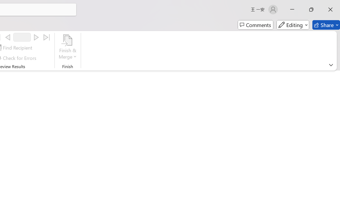  What do you see at coordinates (293, 25) in the screenshot?
I see `Editing` at bounding box center [293, 25].